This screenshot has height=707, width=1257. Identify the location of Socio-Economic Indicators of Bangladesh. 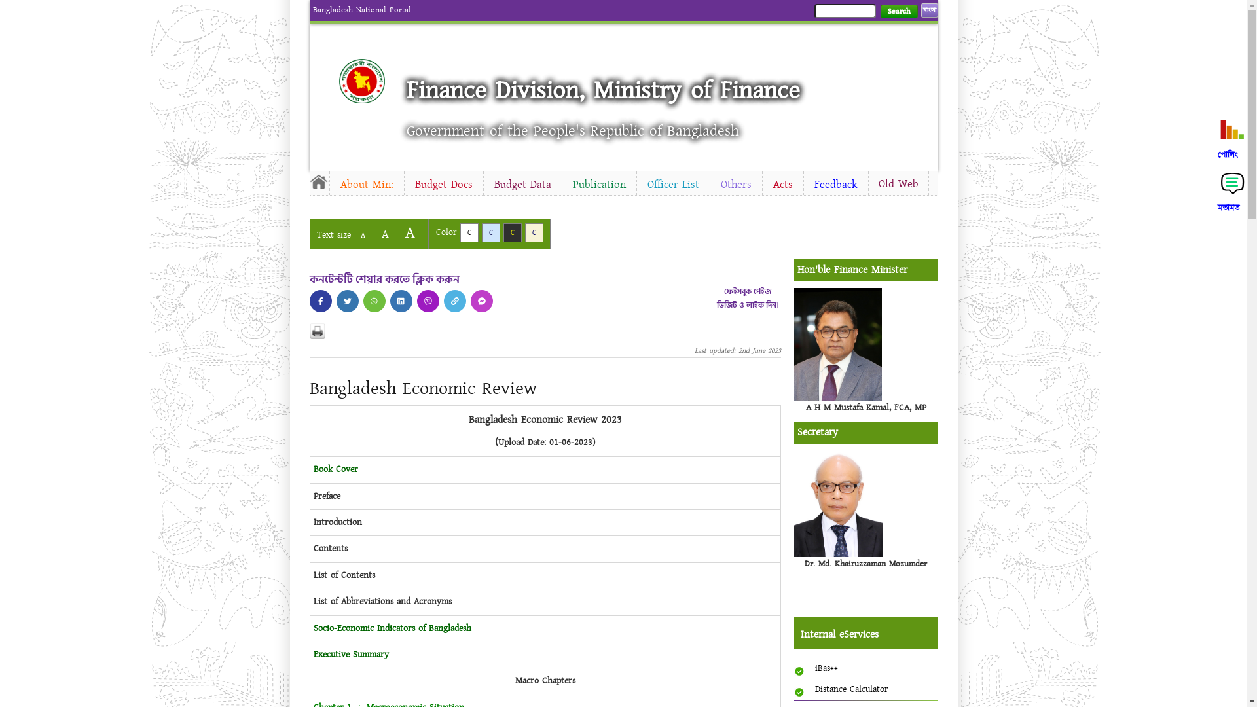
(392, 628).